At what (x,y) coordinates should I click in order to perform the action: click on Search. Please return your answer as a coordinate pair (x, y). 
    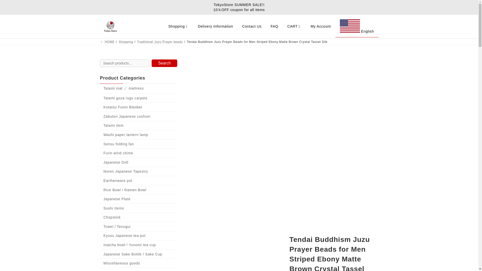
    Looking at the image, I should click on (164, 63).